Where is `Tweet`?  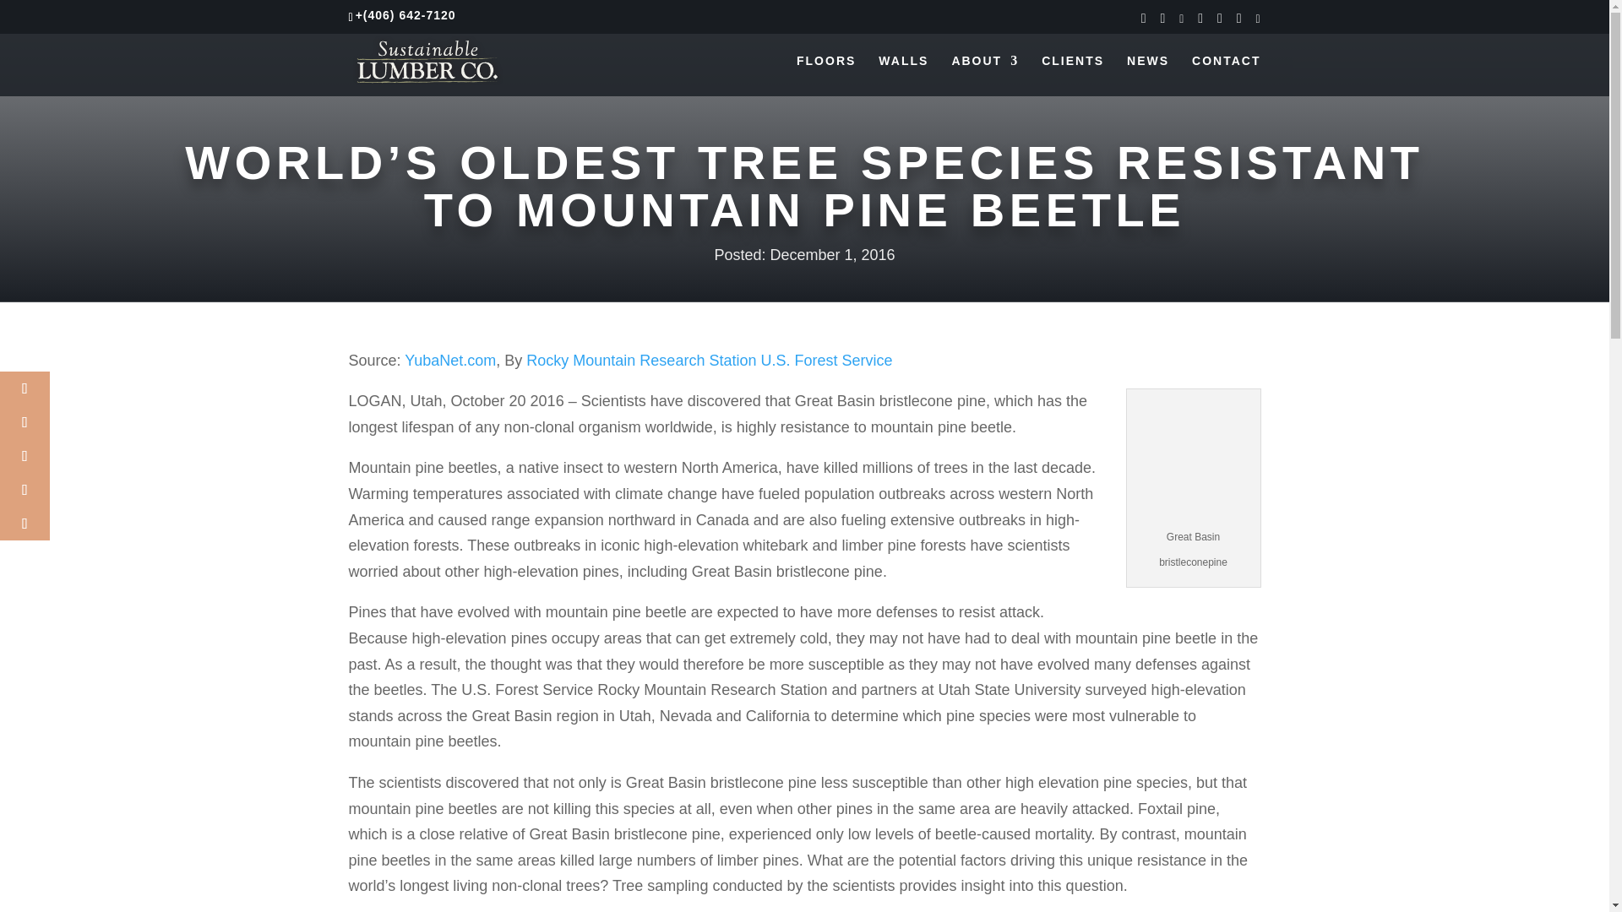
Tweet is located at coordinates (25, 421).